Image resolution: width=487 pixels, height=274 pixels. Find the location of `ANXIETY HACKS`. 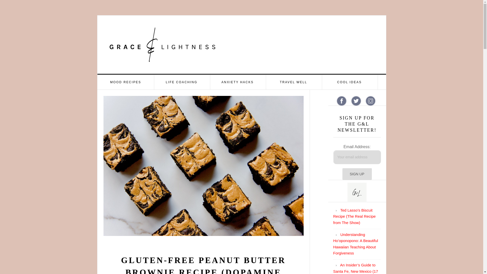

ANXIETY HACKS is located at coordinates (238, 82).